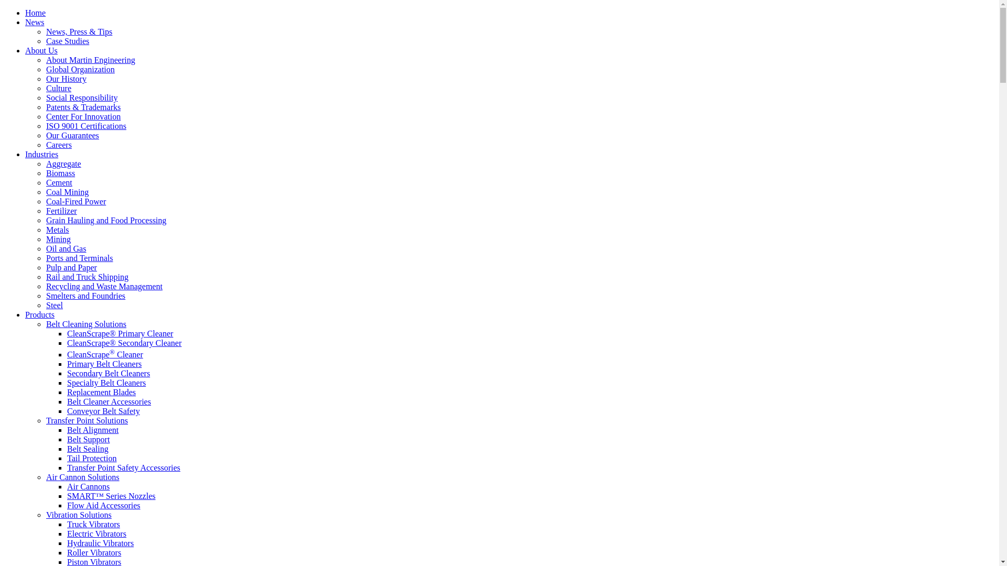  Describe the element at coordinates (91, 60) in the screenshot. I see `About Martin Engineering` at that location.